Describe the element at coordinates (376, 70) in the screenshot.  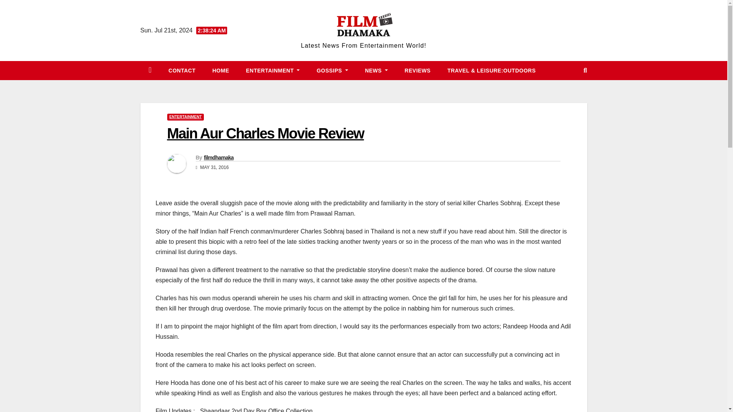
I see `News` at that location.